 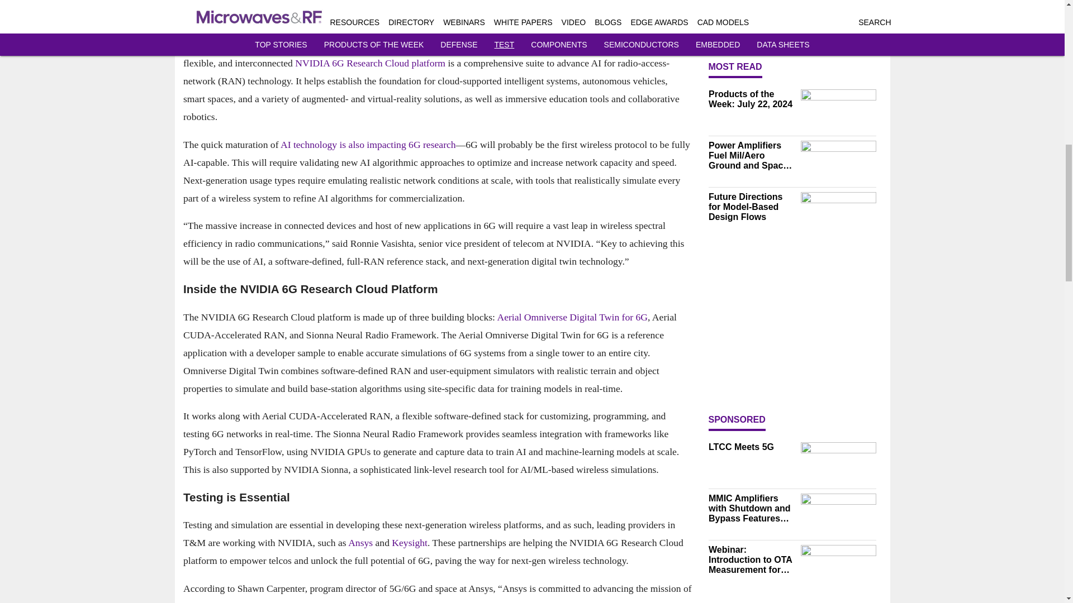 What do you see at coordinates (368, 144) in the screenshot?
I see `AI technology is also impacting 6G research` at bounding box center [368, 144].